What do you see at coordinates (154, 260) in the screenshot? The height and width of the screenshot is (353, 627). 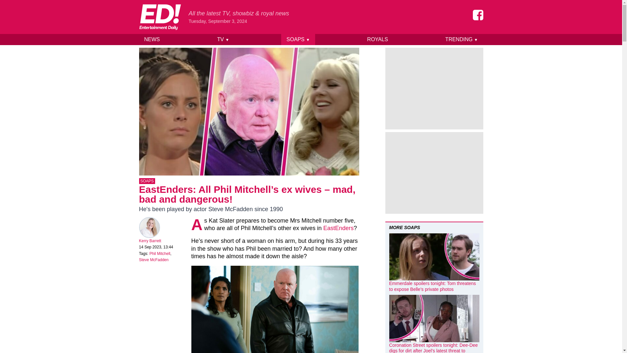 I see `Steve McFadden` at bounding box center [154, 260].